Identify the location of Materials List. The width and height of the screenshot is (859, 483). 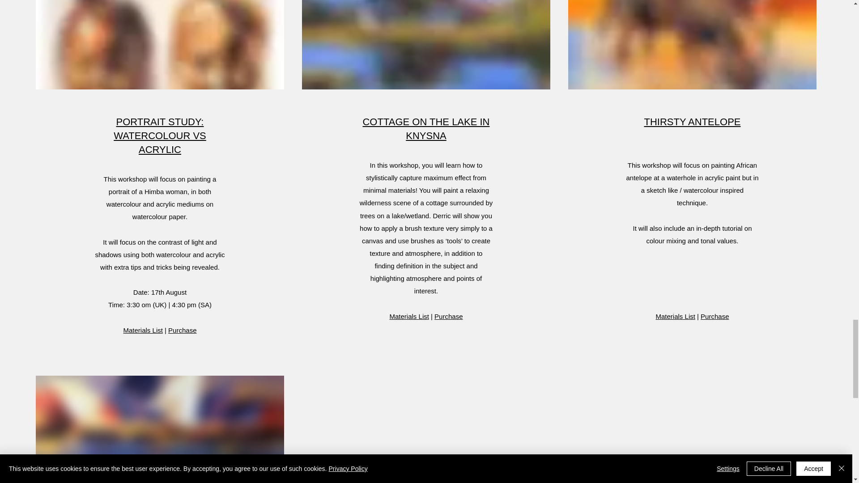
(409, 316).